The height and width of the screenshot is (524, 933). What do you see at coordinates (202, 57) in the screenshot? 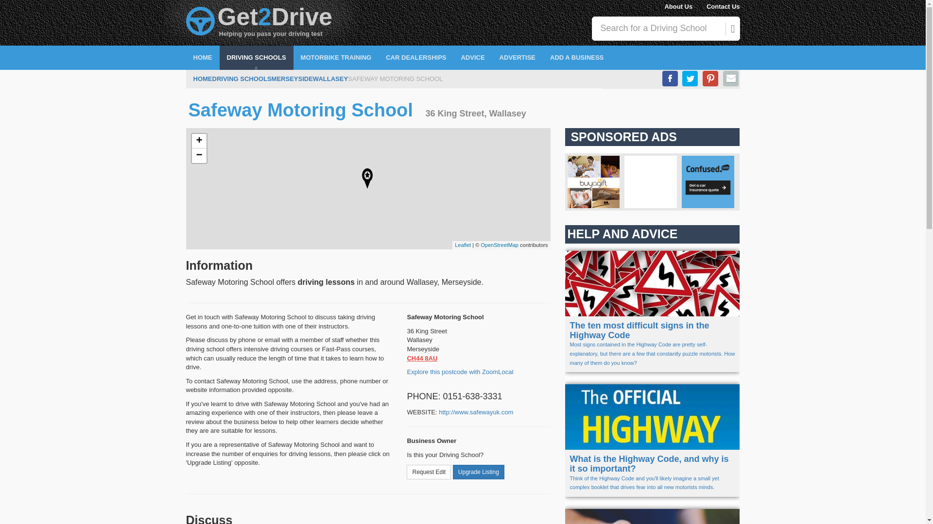
I see `HOME` at bounding box center [202, 57].